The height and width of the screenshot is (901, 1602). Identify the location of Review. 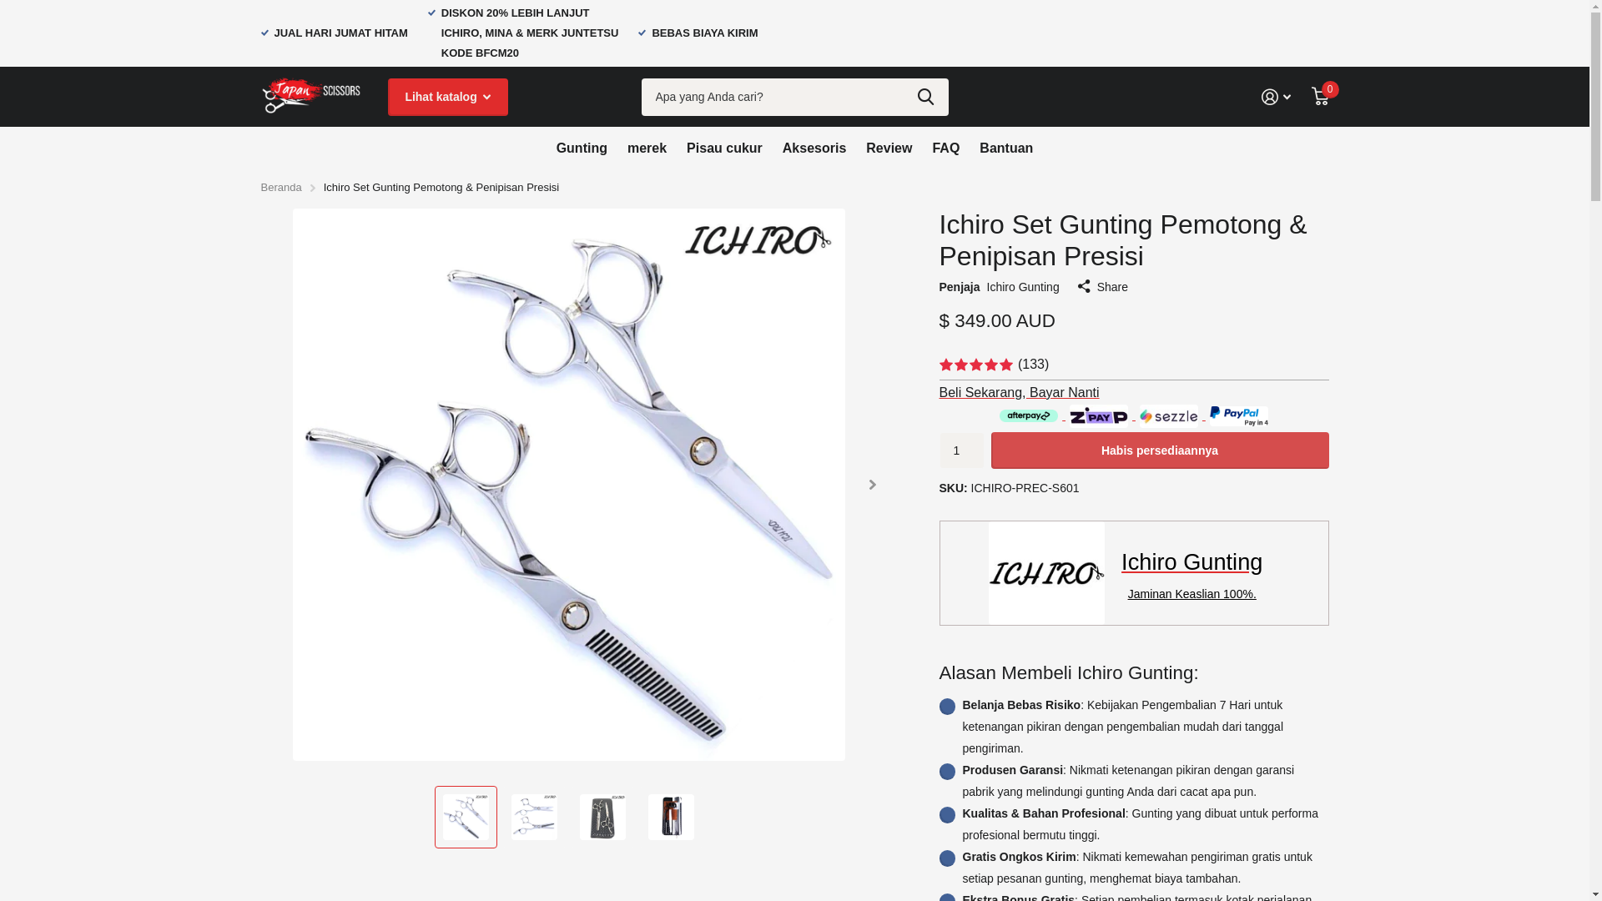
(889, 148).